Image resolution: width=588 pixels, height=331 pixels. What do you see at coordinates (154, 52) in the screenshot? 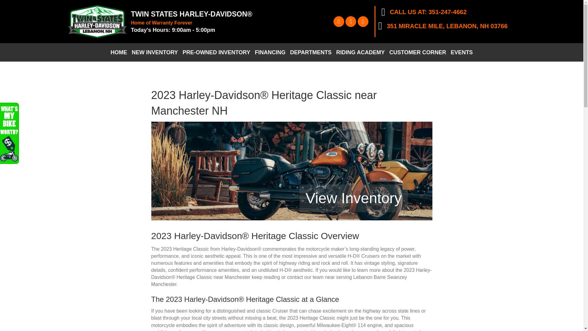
I see `NEW INVENTORY` at bounding box center [154, 52].